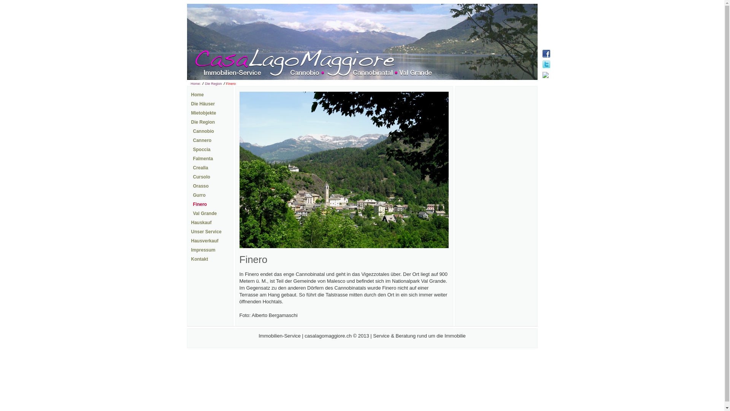 This screenshot has width=730, height=411. I want to click on 4, so click(356, 83).